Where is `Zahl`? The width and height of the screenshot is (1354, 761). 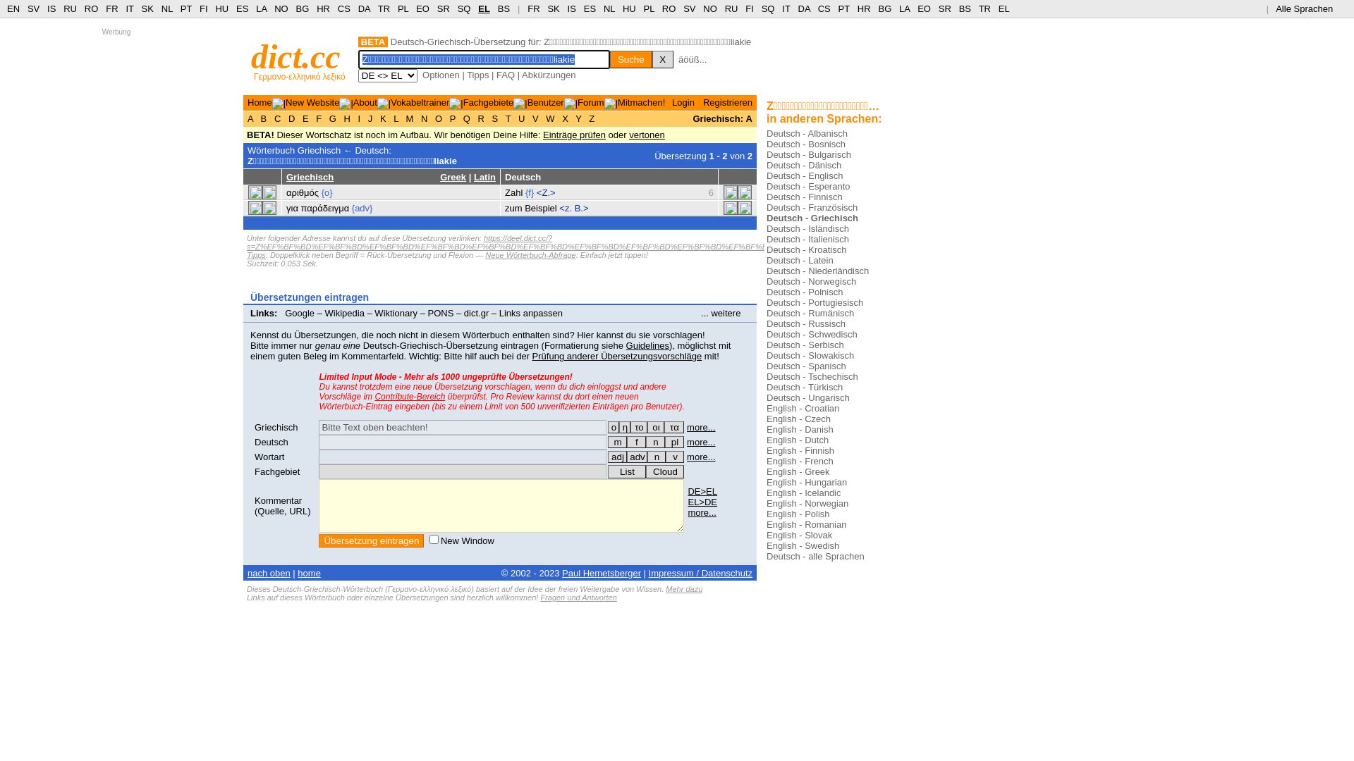
Zahl is located at coordinates (513, 193).